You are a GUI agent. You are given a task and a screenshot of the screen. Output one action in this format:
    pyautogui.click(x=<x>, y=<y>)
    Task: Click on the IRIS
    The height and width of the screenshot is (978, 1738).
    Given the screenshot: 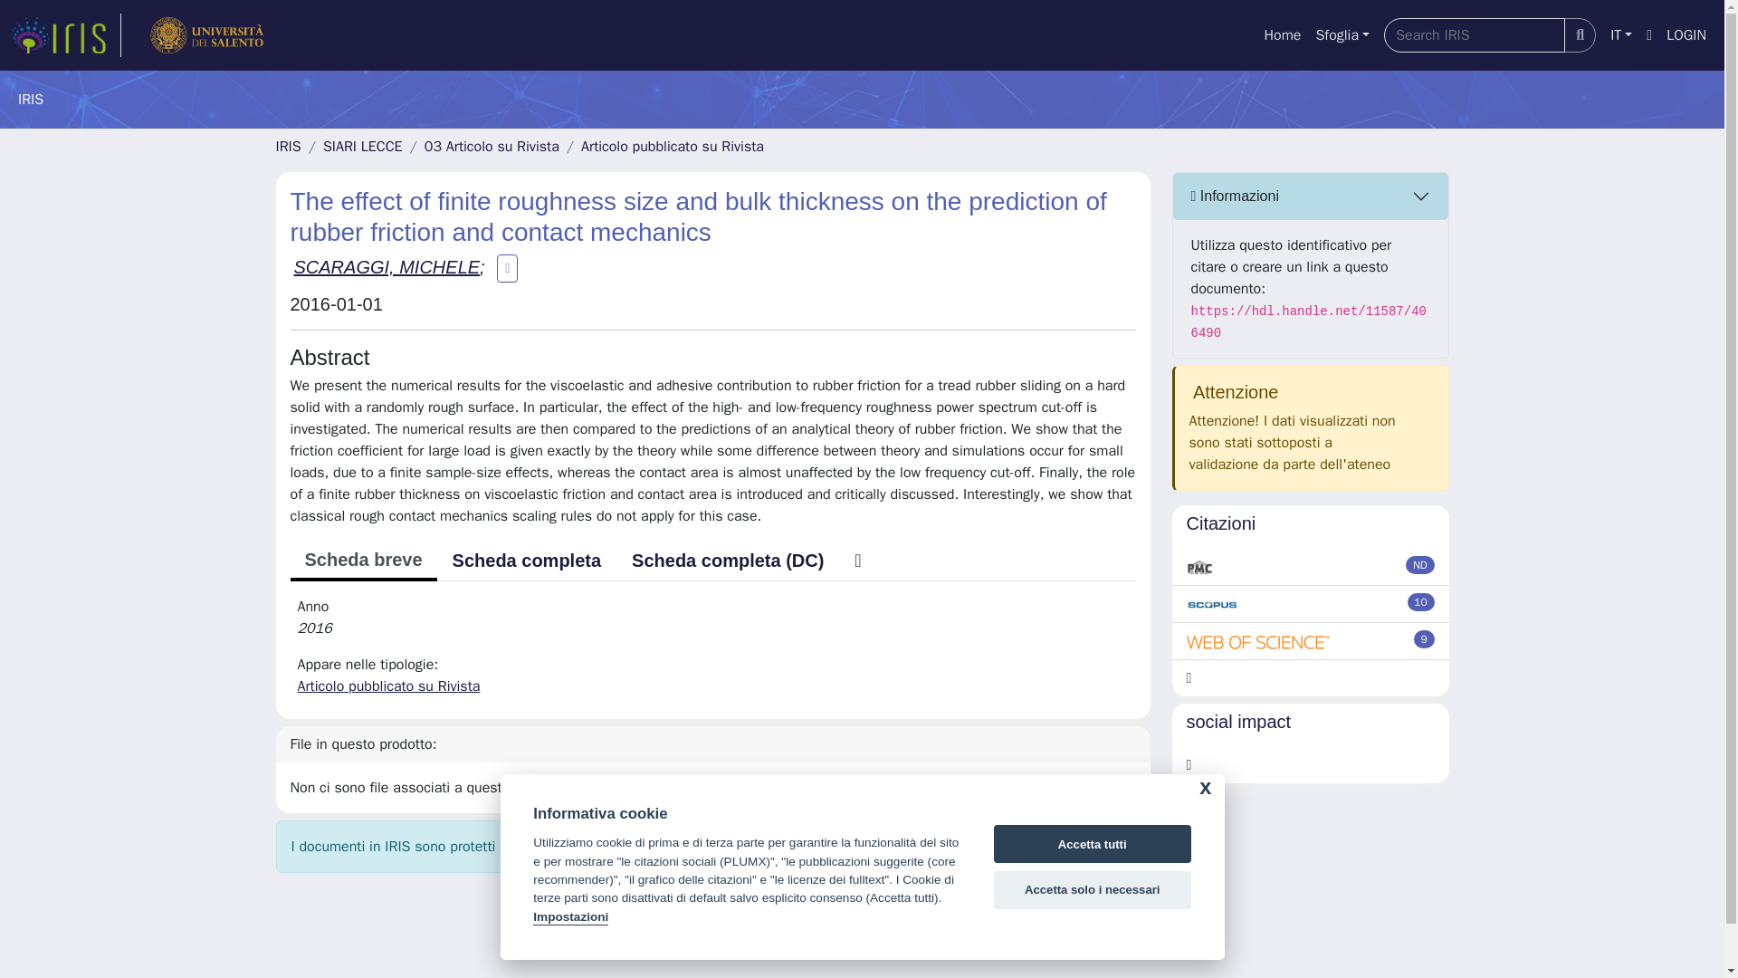 What is the action you would take?
    pyautogui.click(x=288, y=147)
    